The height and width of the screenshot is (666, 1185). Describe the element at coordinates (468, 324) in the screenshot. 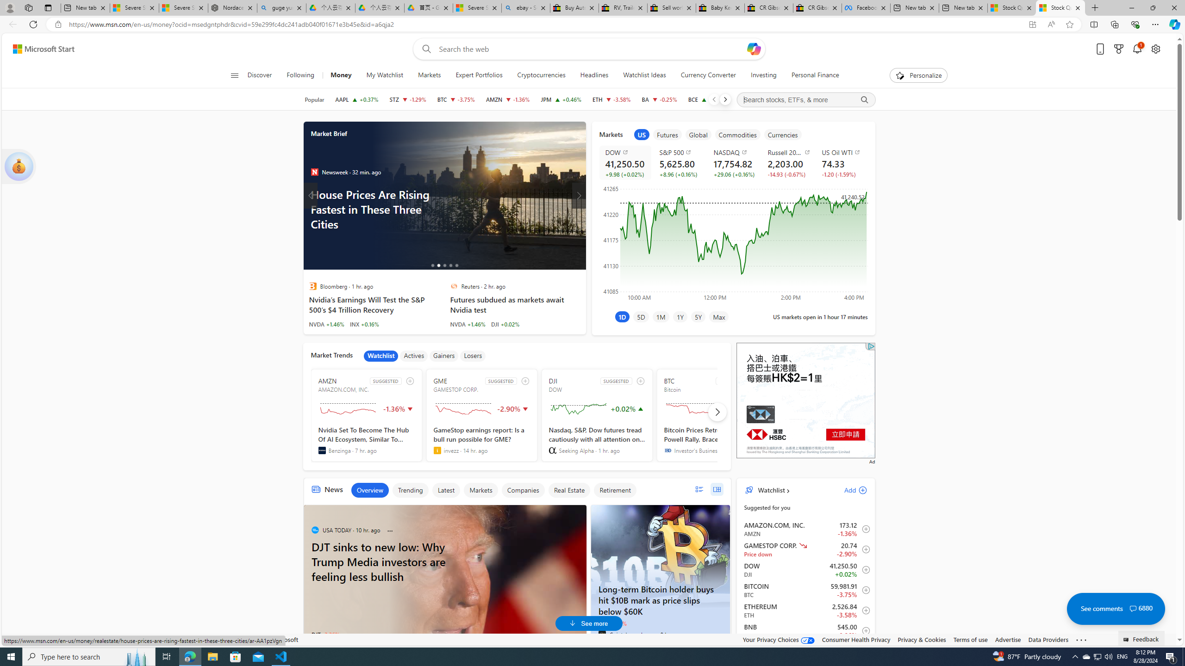

I see `NVDA +1.46%` at that location.